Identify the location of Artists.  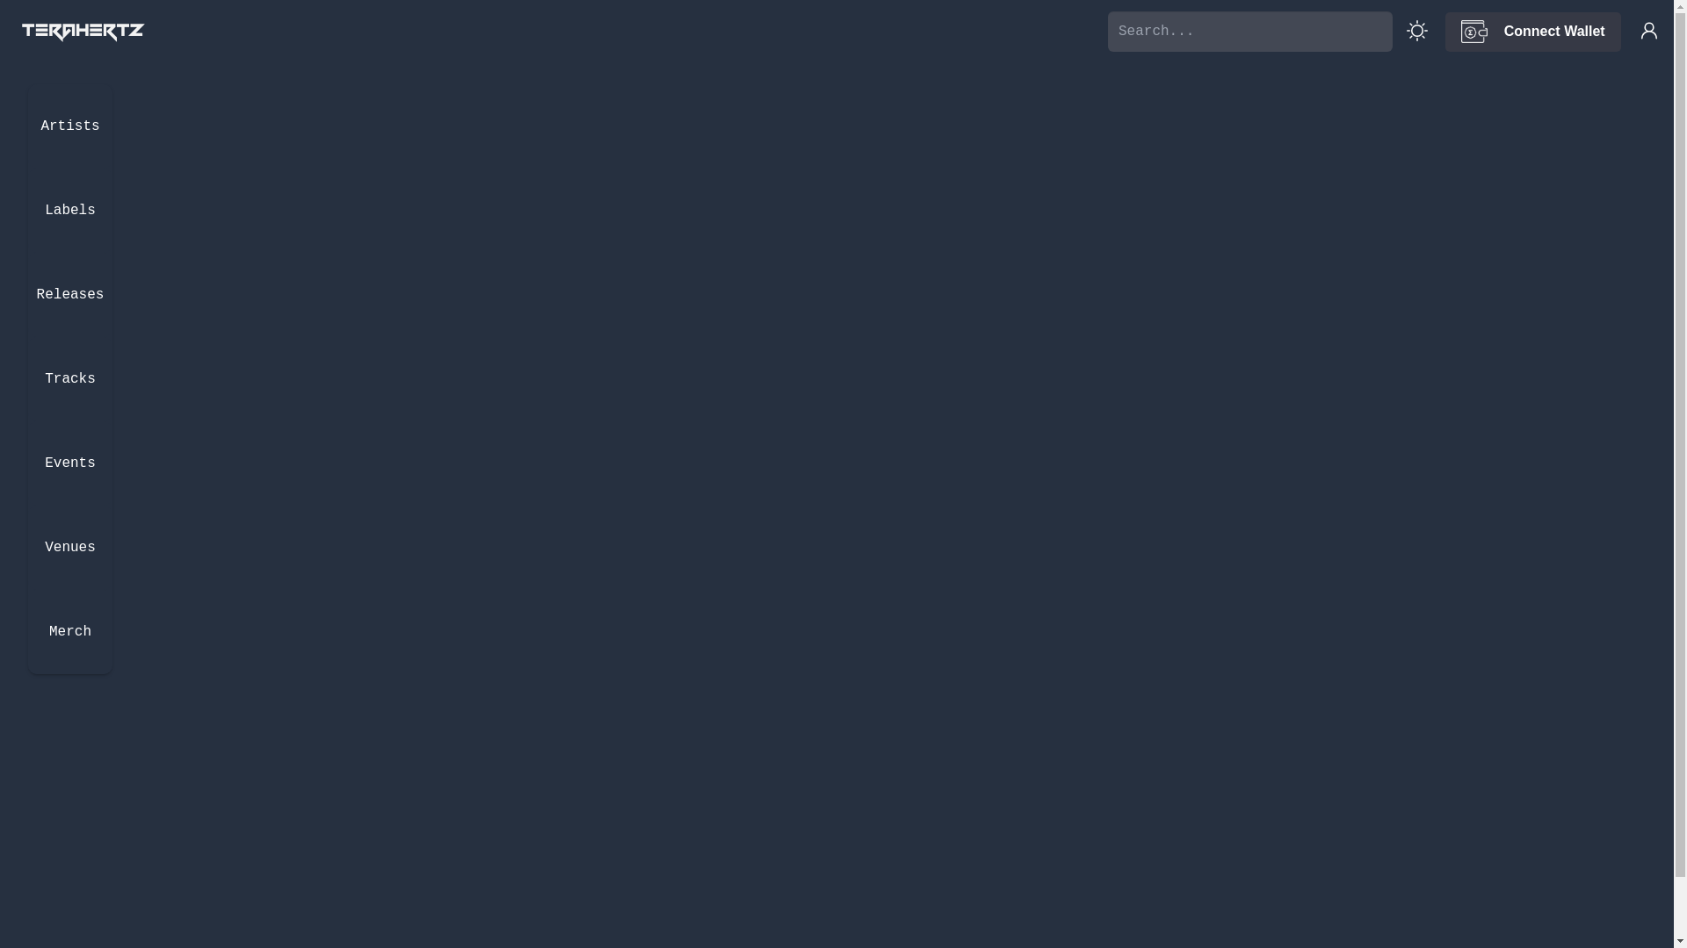
(70, 126).